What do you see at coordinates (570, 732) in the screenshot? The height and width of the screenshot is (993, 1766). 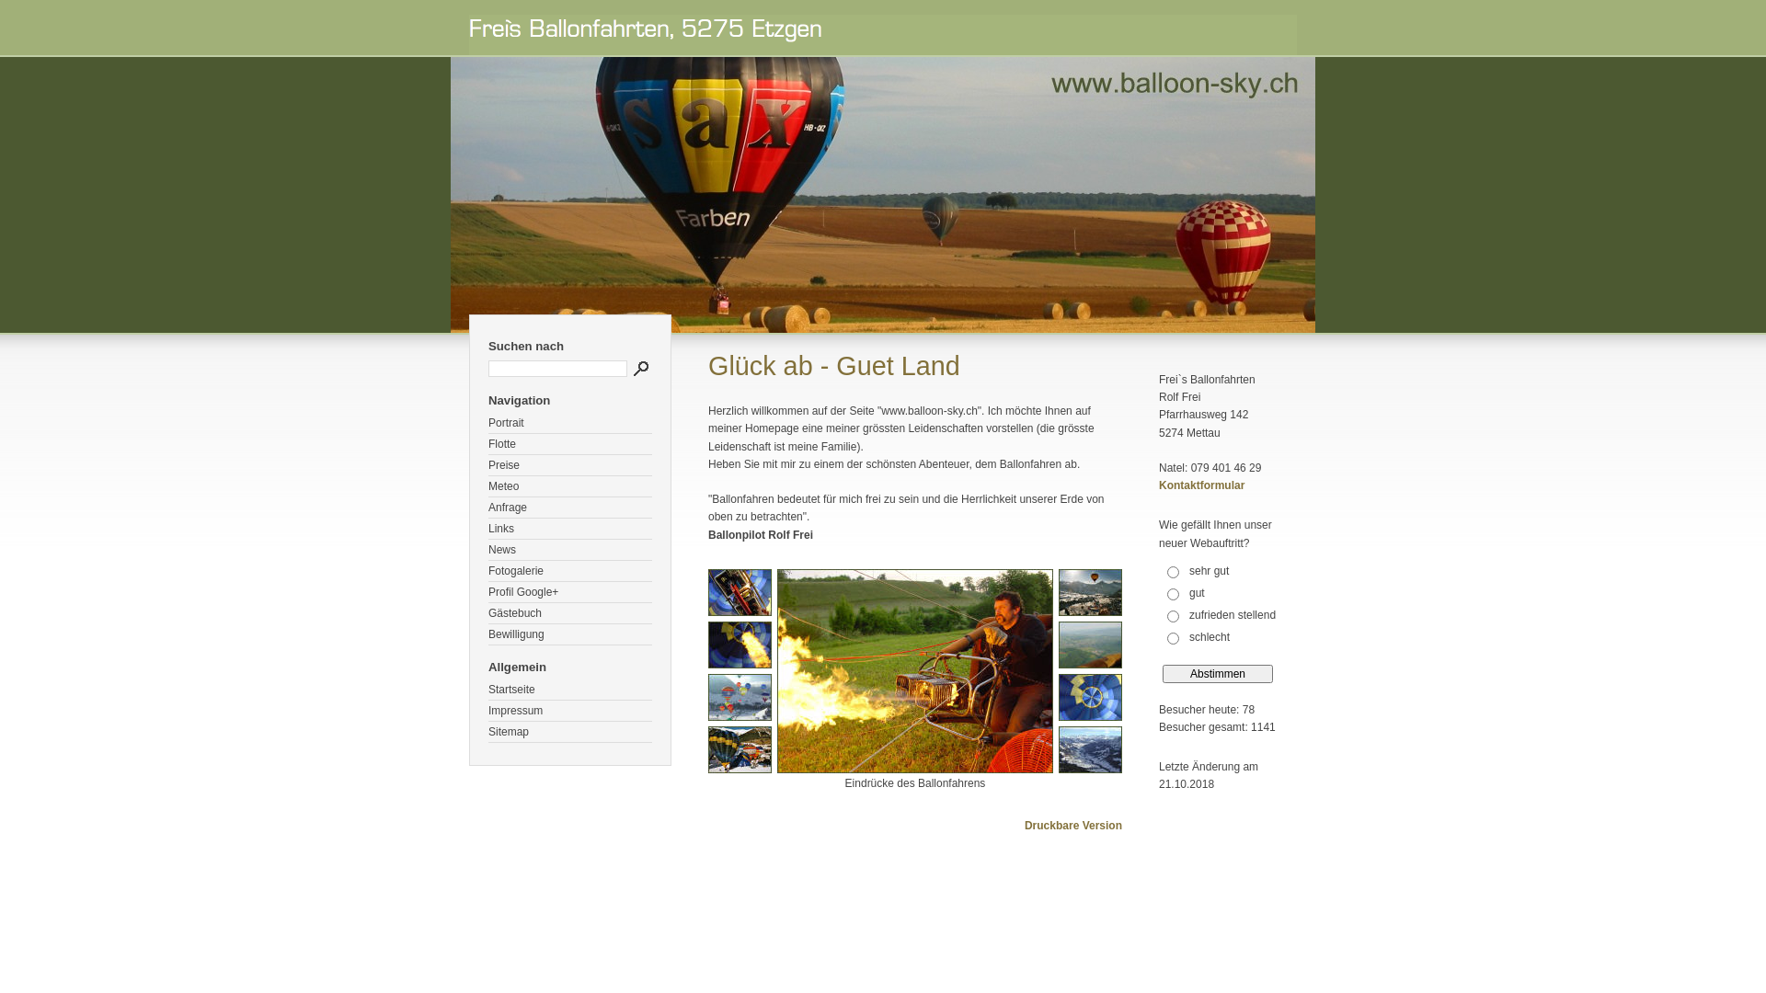 I see `Sitemap` at bounding box center [570, 732].